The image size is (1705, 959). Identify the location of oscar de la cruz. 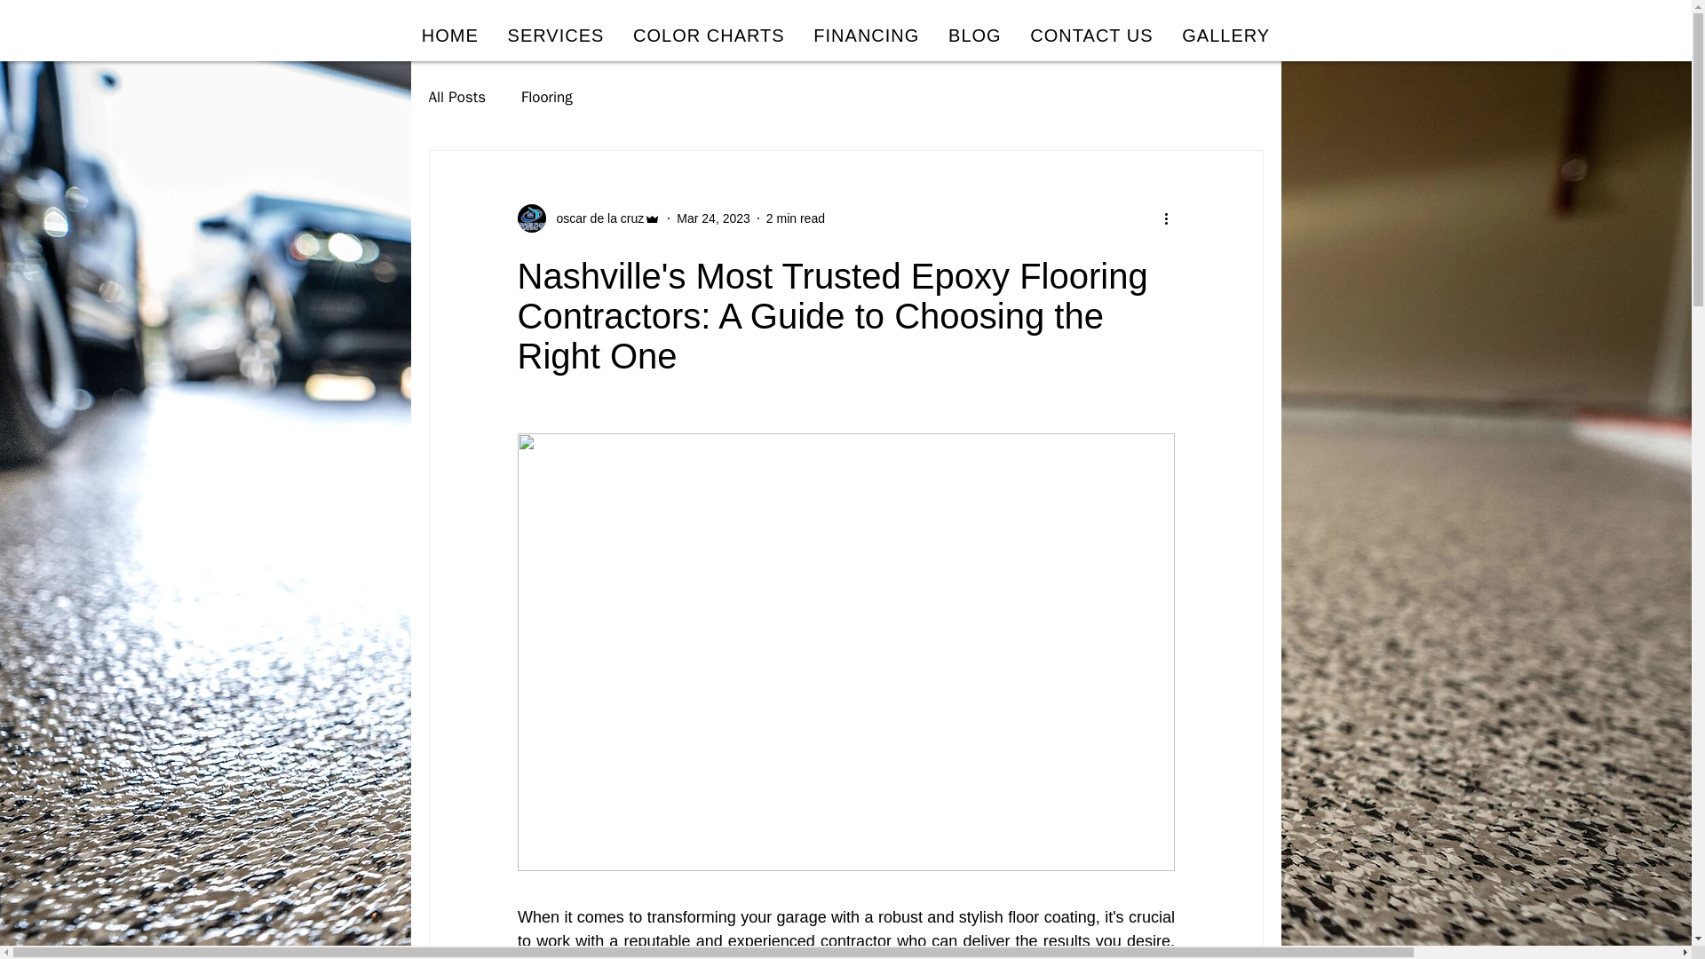
(595, 218).